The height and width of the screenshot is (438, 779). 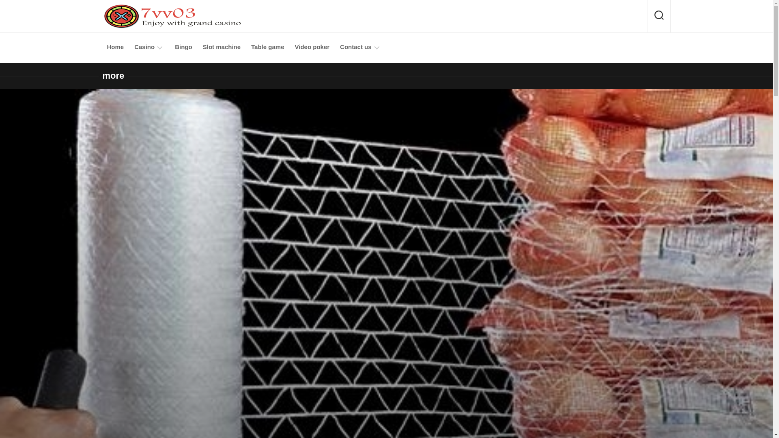 What do you see at coordinates (267, 47) in the screenshot?
I see `Table game` at bounding box center [267, 47].